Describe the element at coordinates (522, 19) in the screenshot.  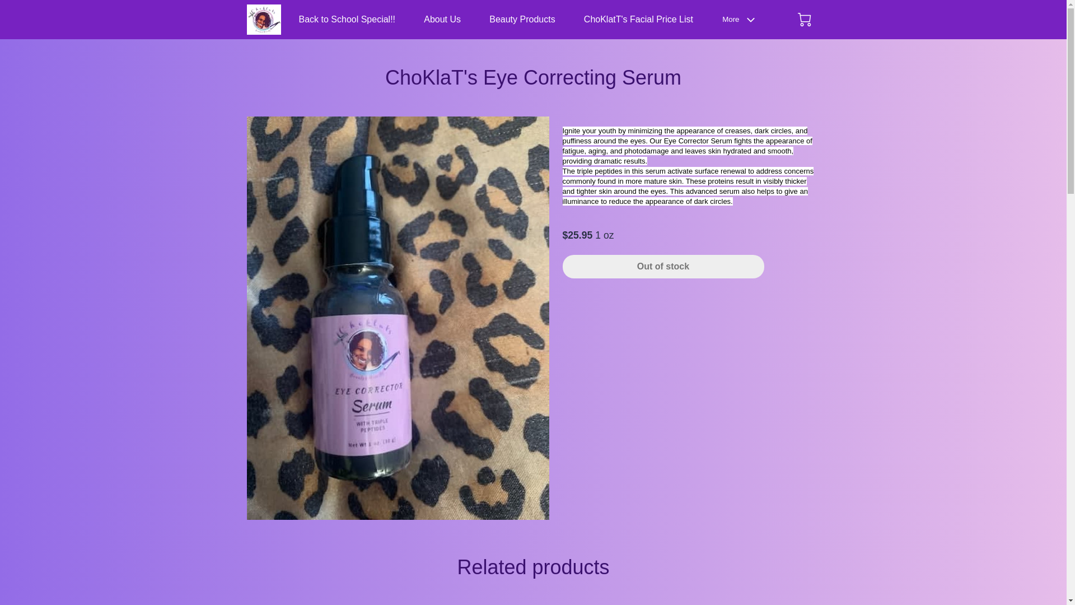
I see `Beauty Products` at that location.